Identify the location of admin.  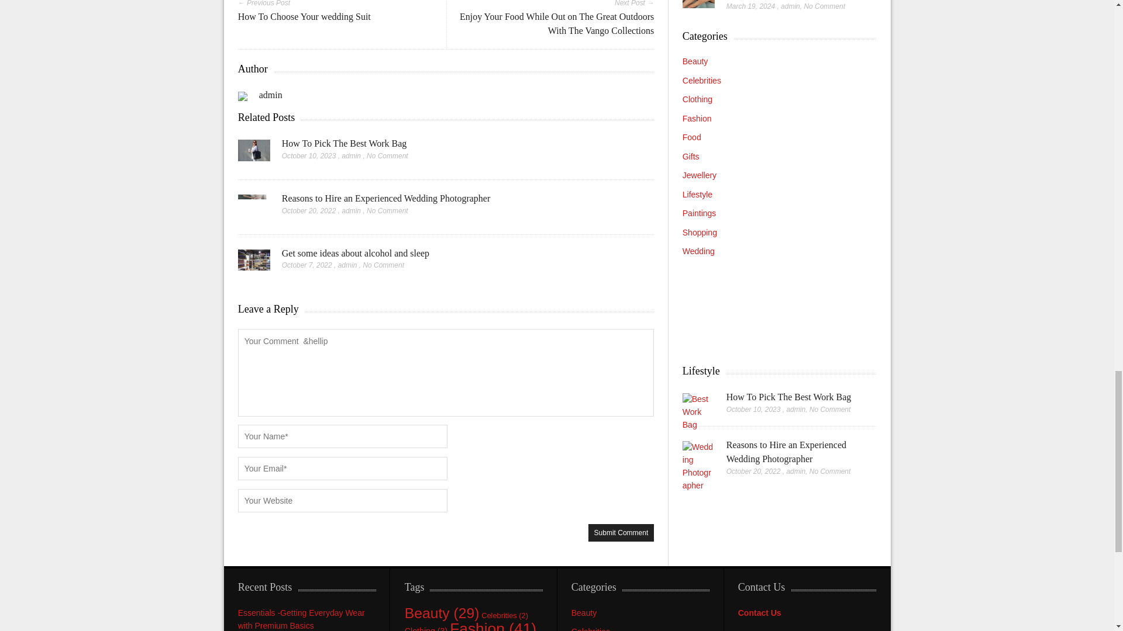
(347, 265).